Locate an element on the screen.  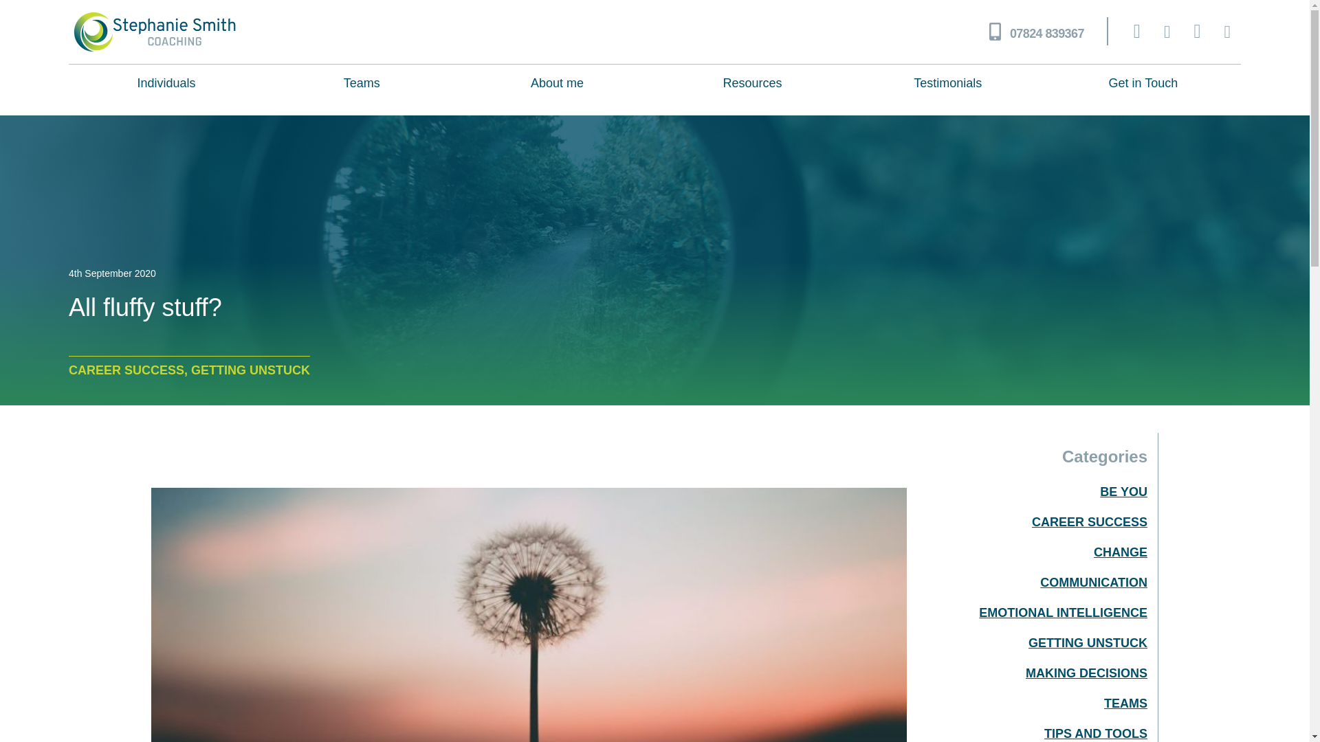
BE YOU is located at coordinates (1032, 492).